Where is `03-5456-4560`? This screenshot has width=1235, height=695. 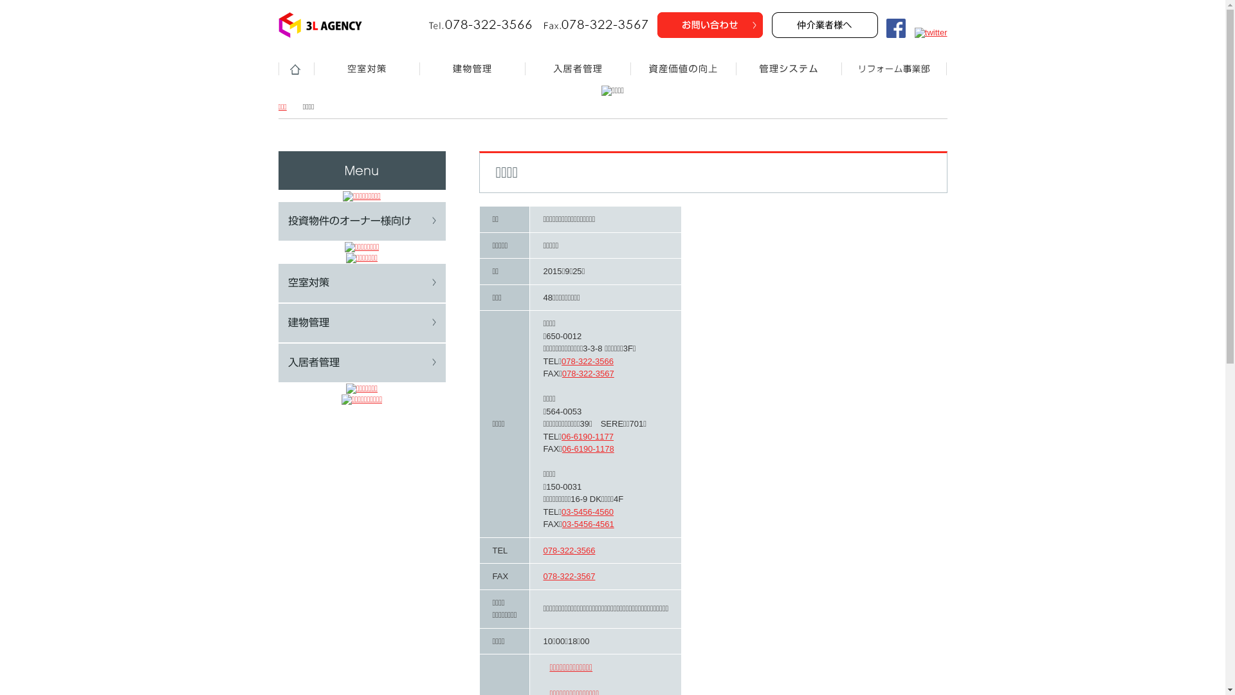 03-5456-4560 is located at coordinates (588, 512).